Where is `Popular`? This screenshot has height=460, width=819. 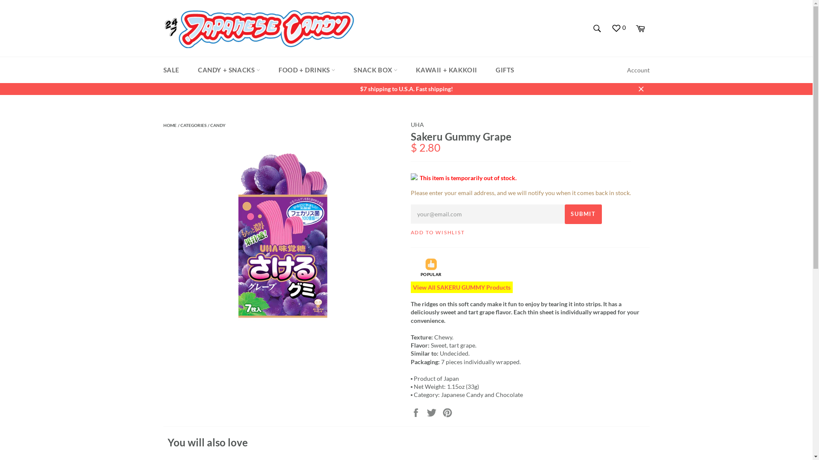
Popular is located at coordinates (431, 264).